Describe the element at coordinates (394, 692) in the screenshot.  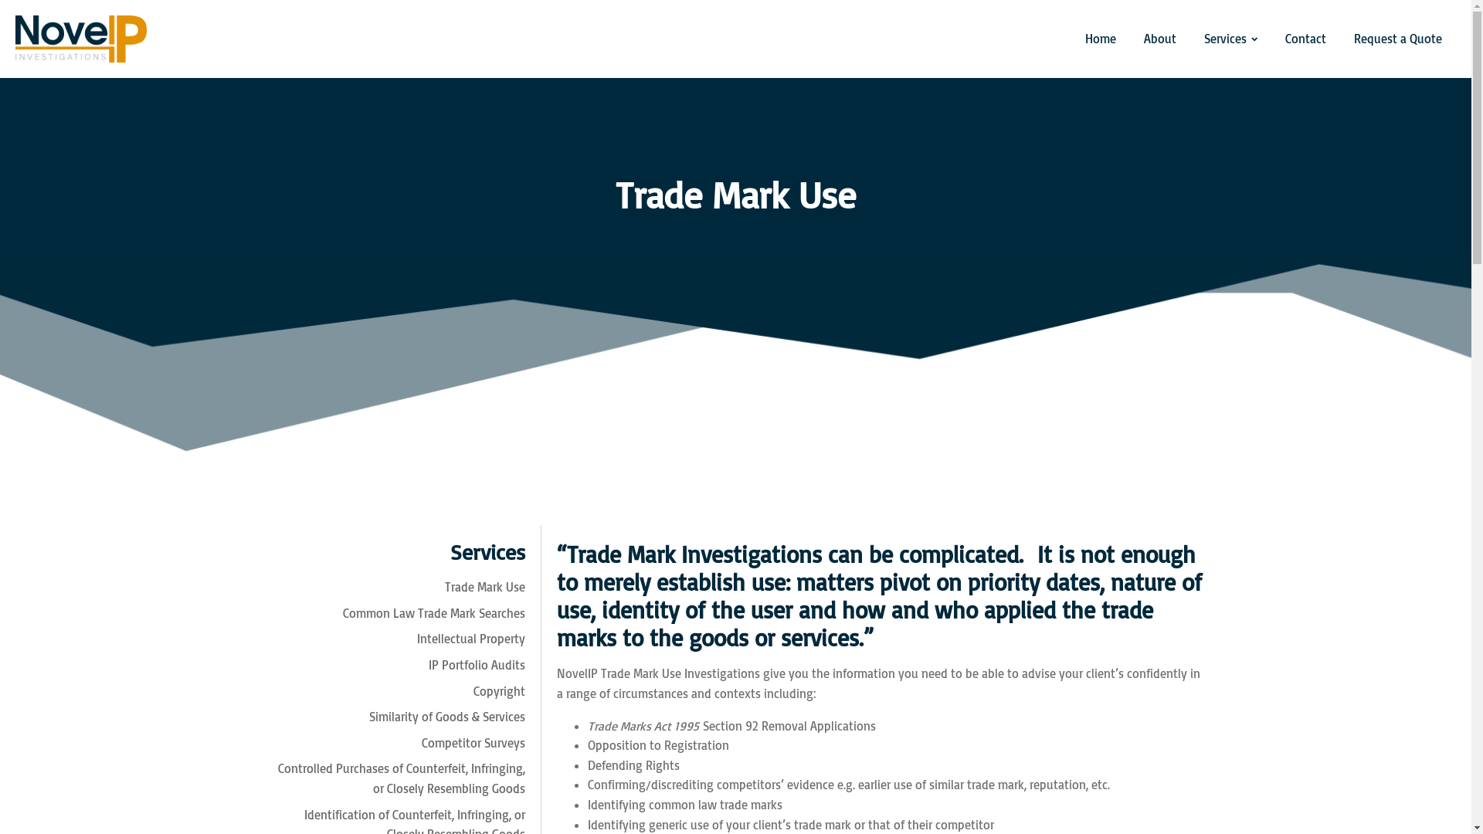
I see `Copyright` at that location.